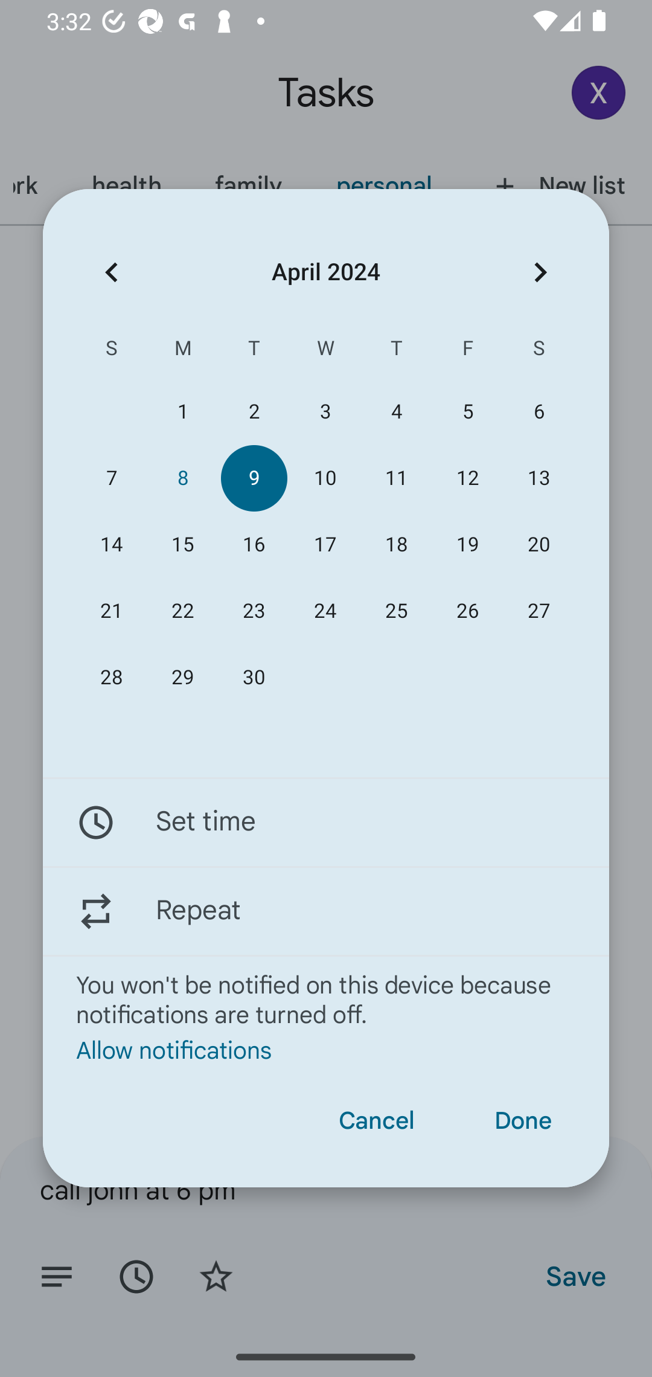 The image size is (652, 1377). What do you see at coordinates (377, 1121) in the screenshot?
I see `Cancel` at bounding box center [377, 1121].